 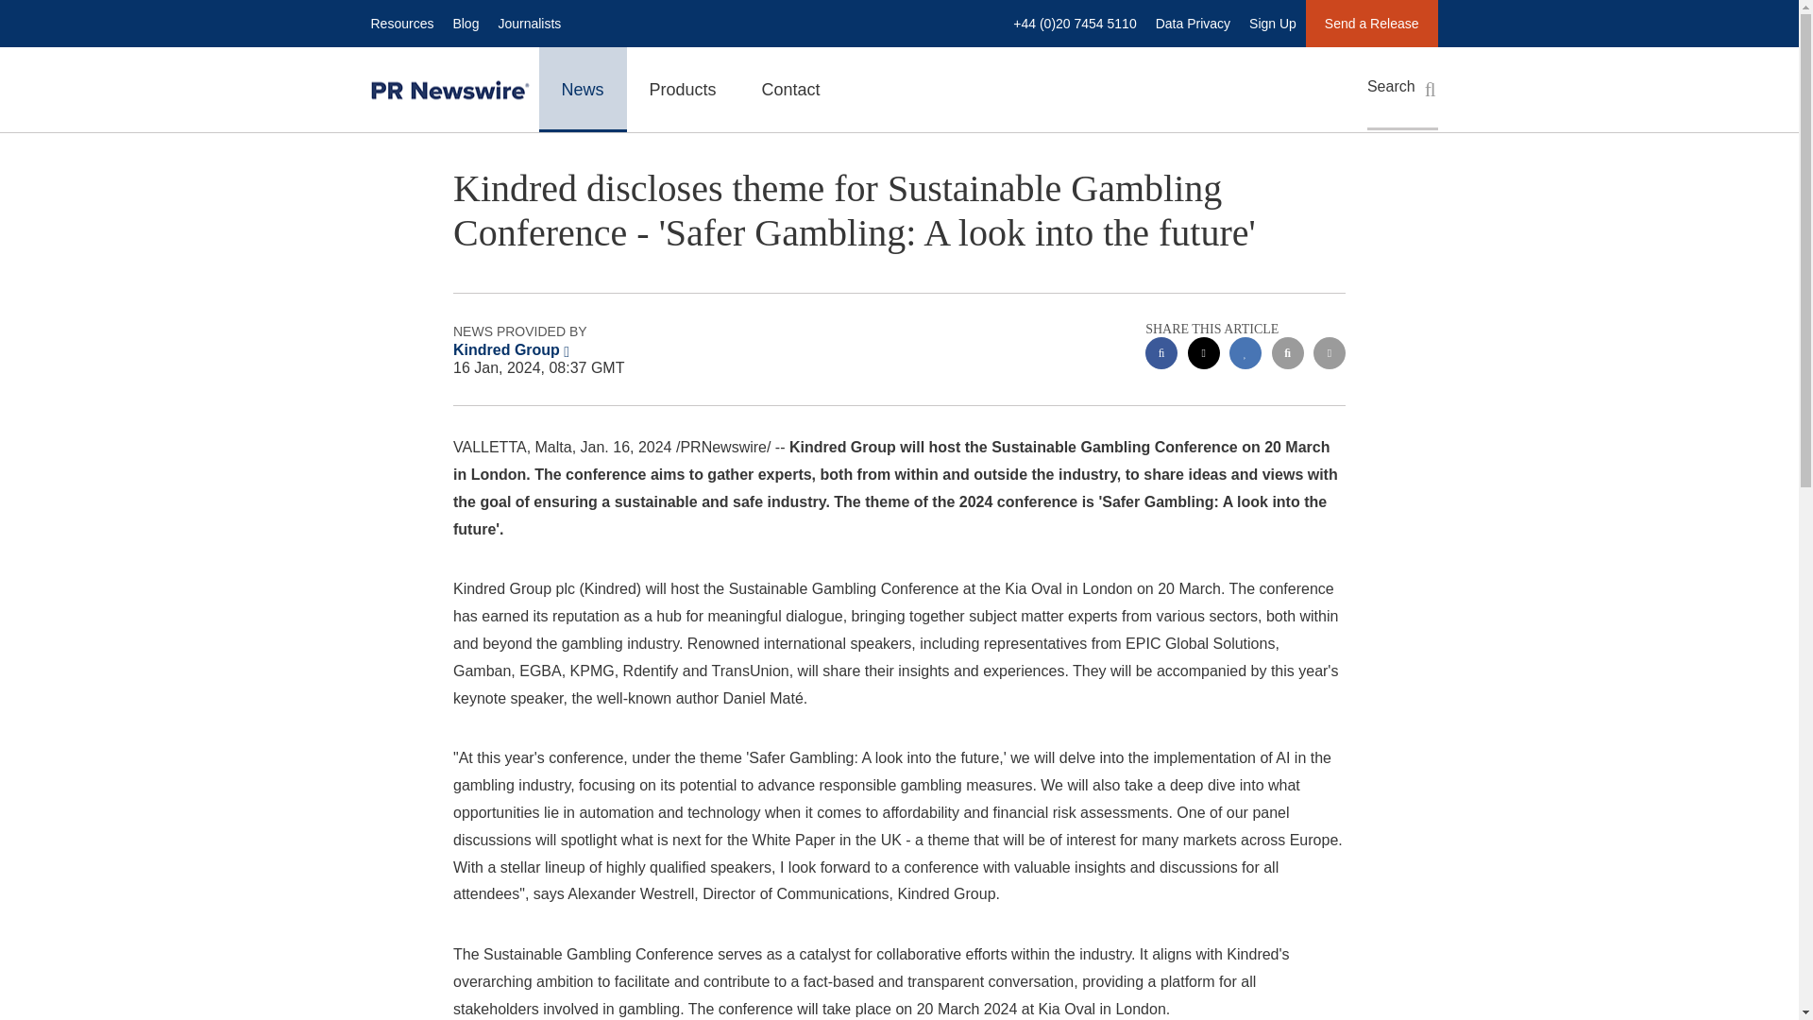 I want to click on Sign Up, so click(x=1273, y=23).